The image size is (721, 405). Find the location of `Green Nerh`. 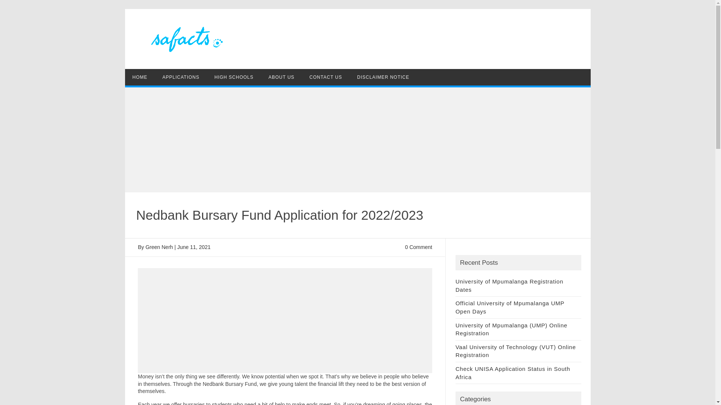

Green Nerh is located at coordinates (159, 247).